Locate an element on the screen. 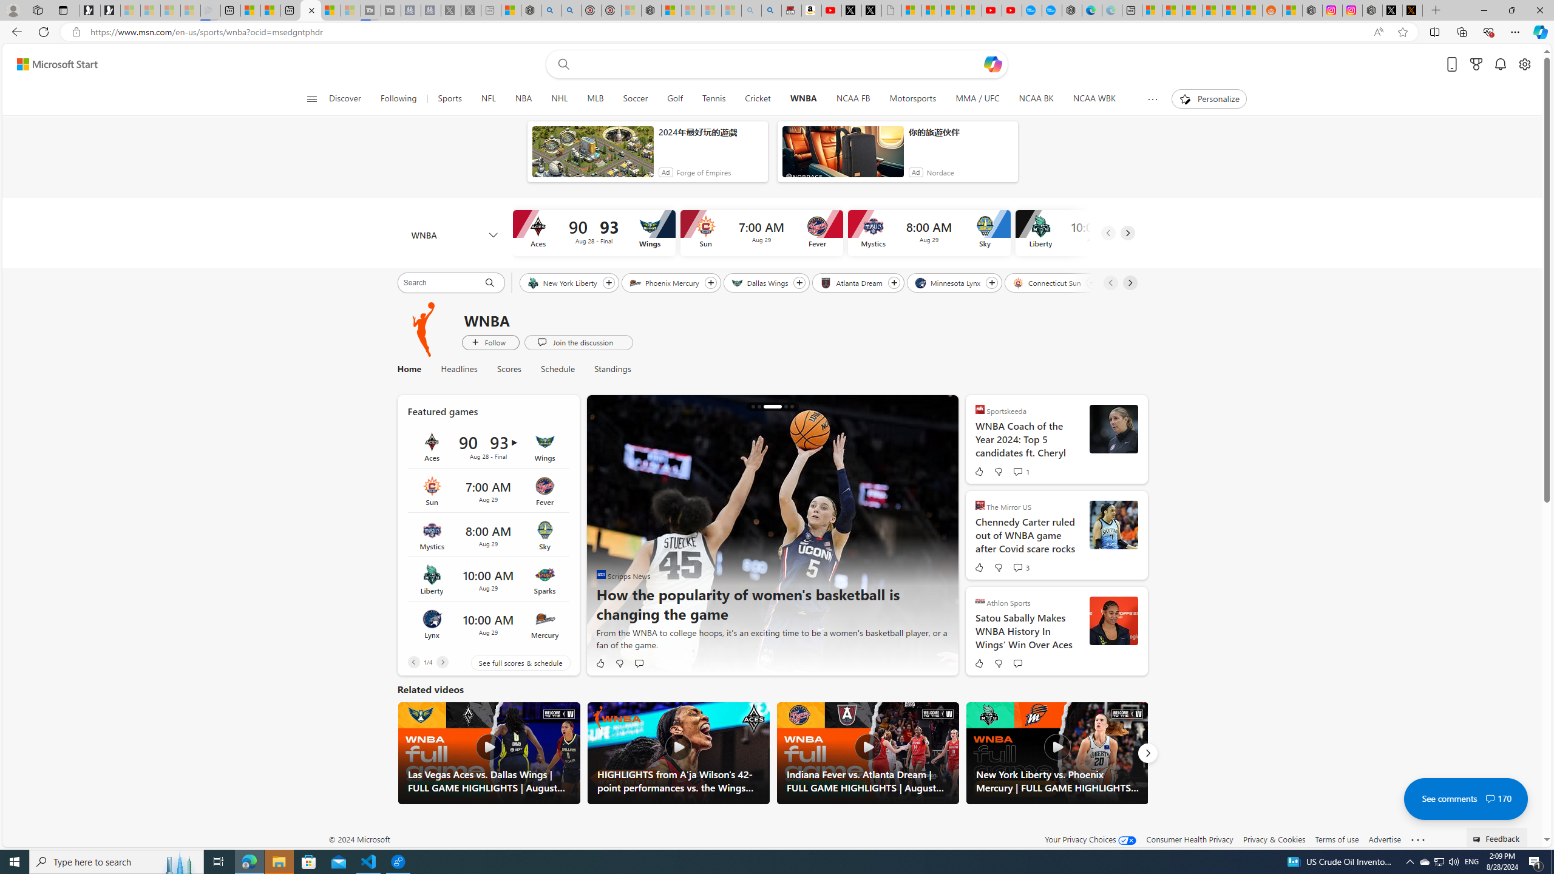 The image size is (1554, 874). Headlines is located at coordinates (459, 369).